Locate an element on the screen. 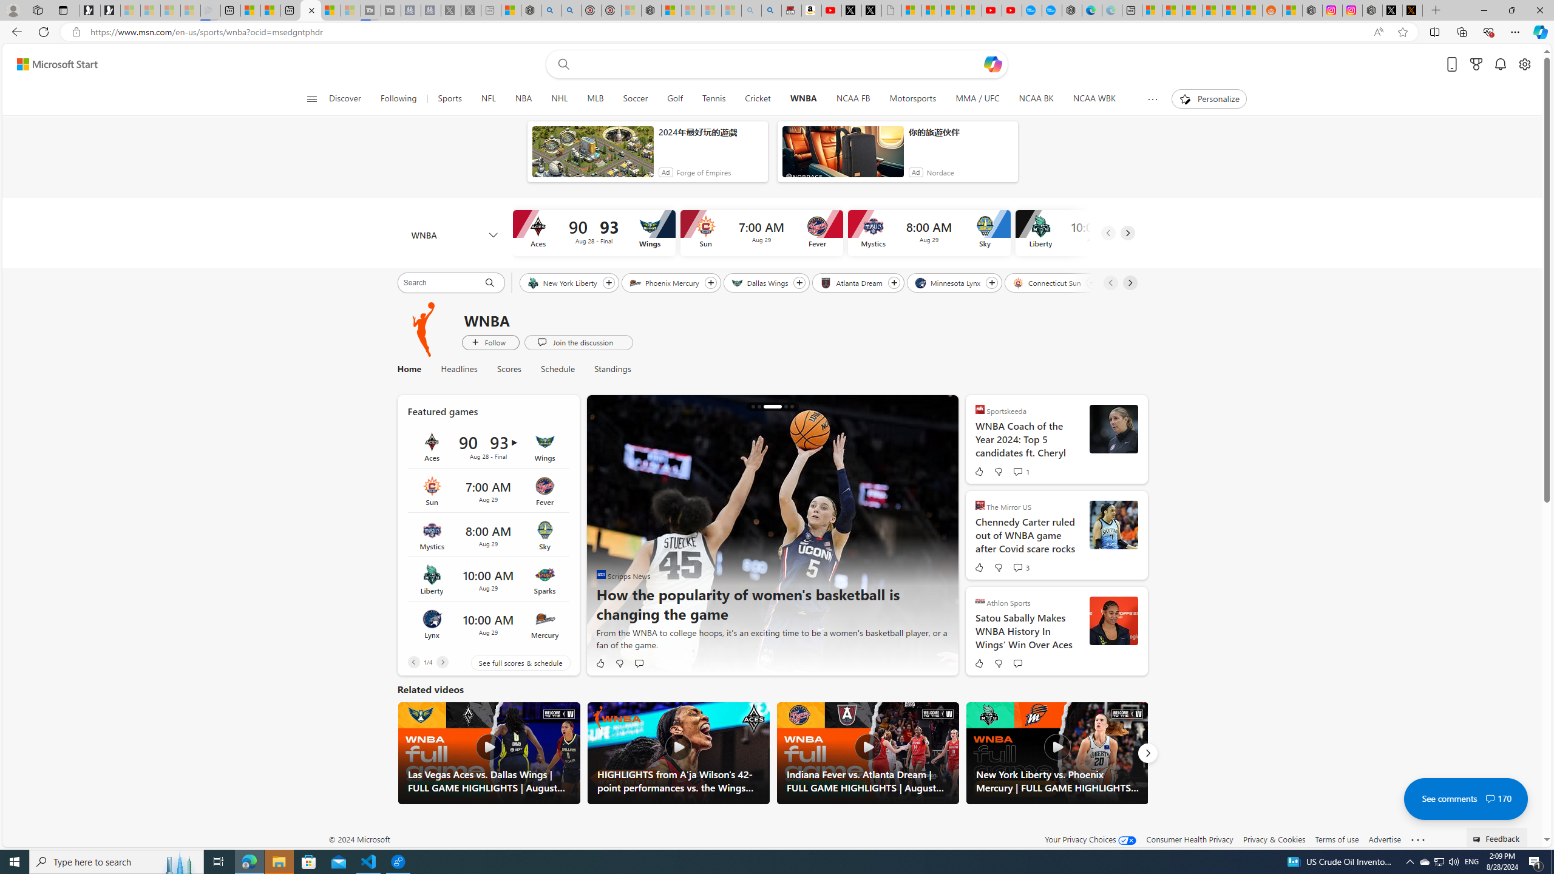 The image size is (1554, 874). Headlines is located at coordinates (459, 369).